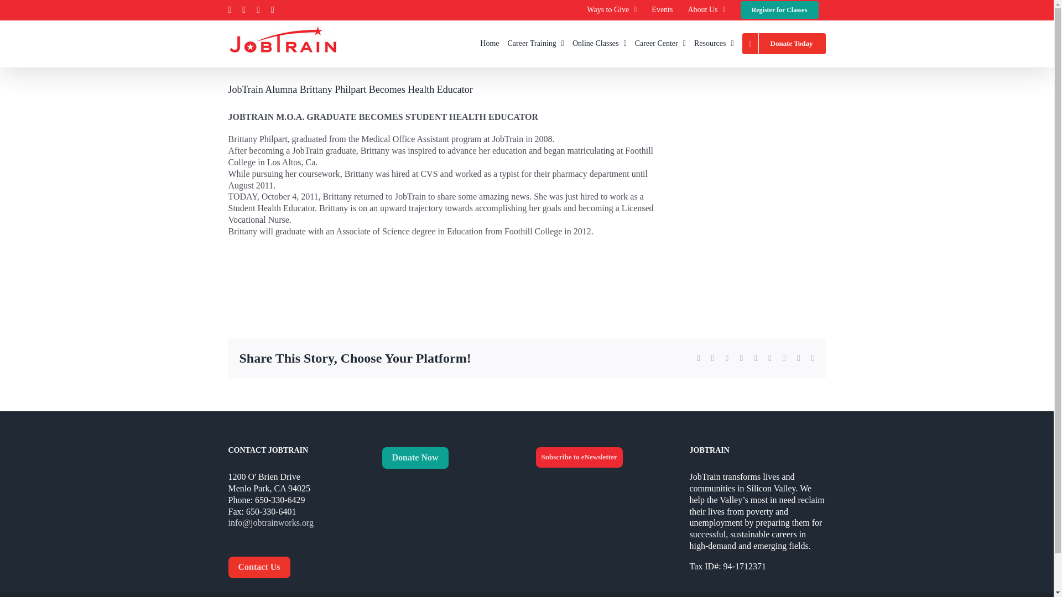 Image resolution: width=1062 pixels, height=597 pixels. What do you see at coordinates (535, 43) in the screenshot?
I see `Career Training` at bounding box center [535, 43].